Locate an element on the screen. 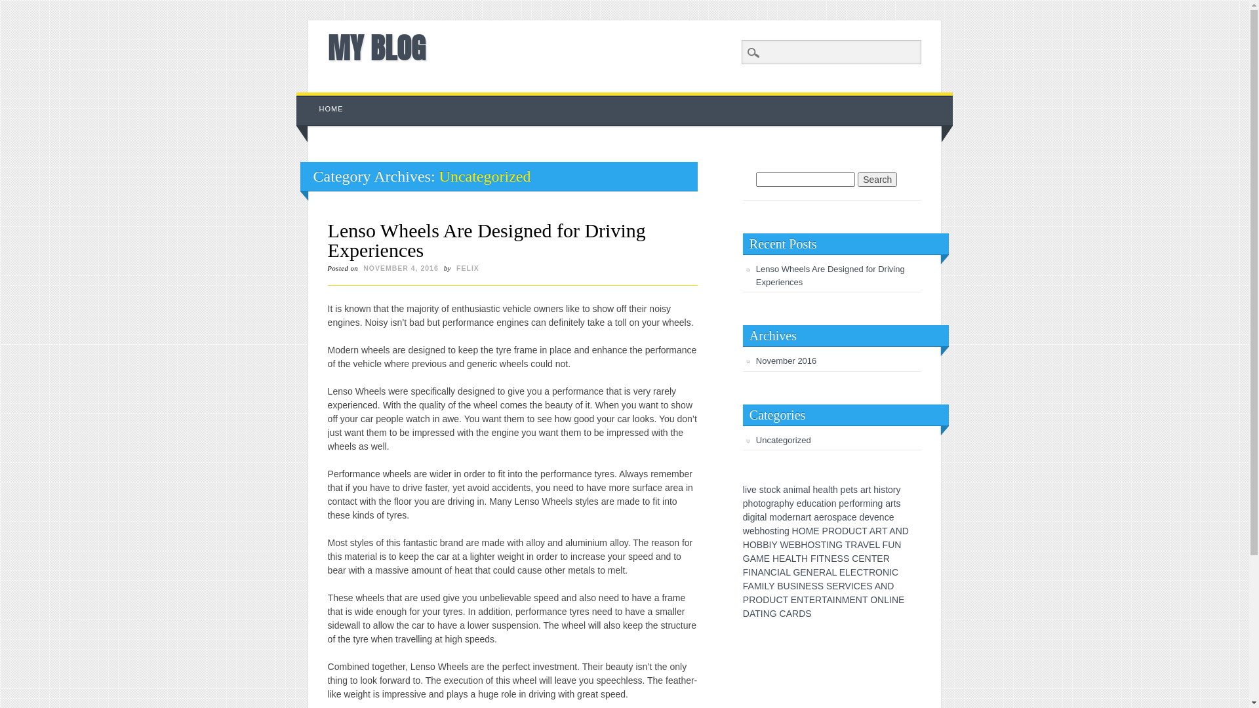 The width and height of the screenshot is (1259, 708). e is located at coordinates (892, 517).